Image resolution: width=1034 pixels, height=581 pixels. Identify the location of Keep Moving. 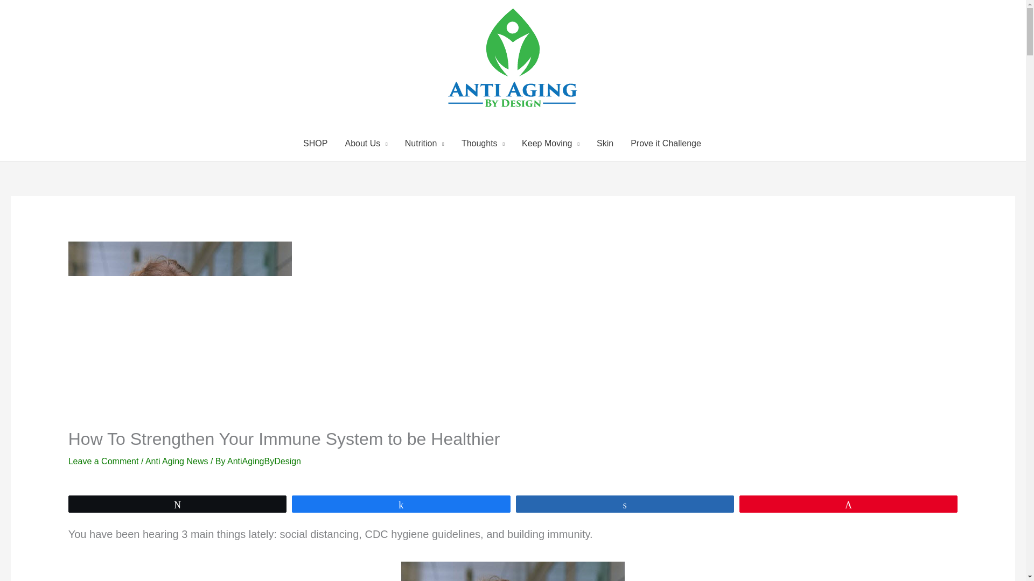
(550, 144).